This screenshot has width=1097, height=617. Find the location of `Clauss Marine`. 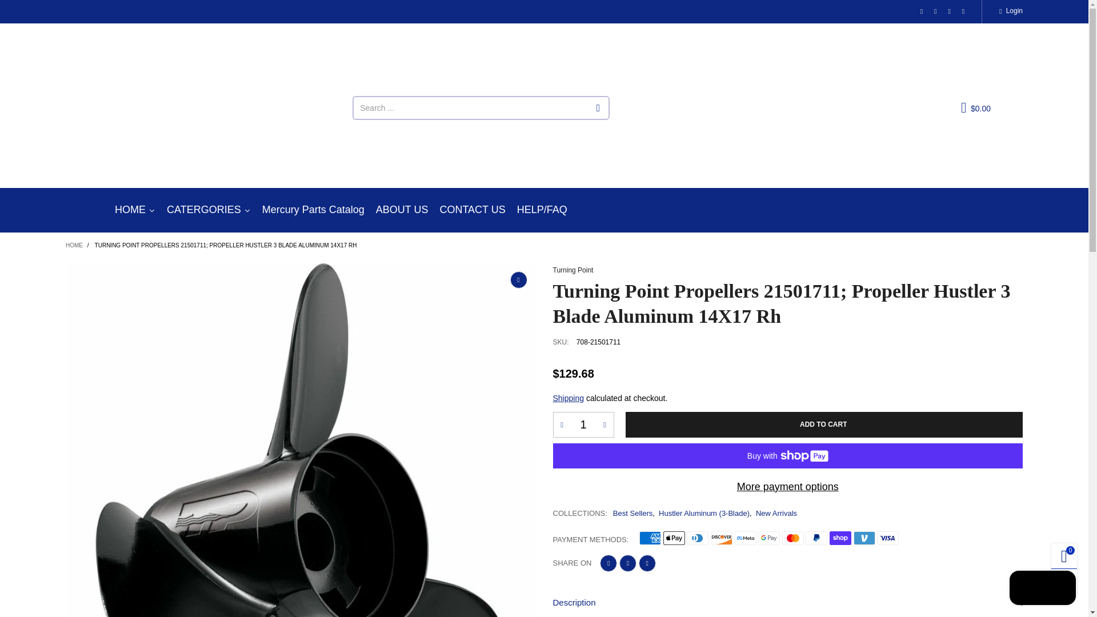

Clauss Marine is located at coordinates (150, 113).